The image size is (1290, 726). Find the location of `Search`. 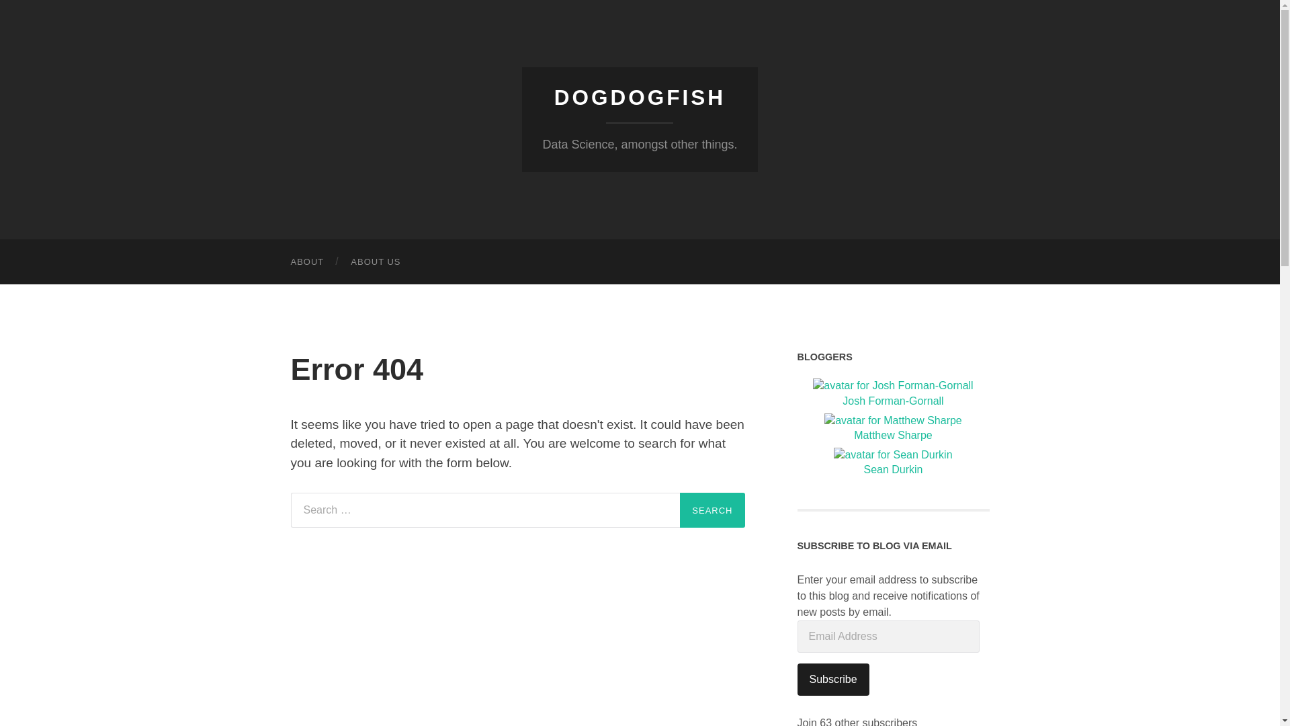

Search is located at coordinates (712, 510).